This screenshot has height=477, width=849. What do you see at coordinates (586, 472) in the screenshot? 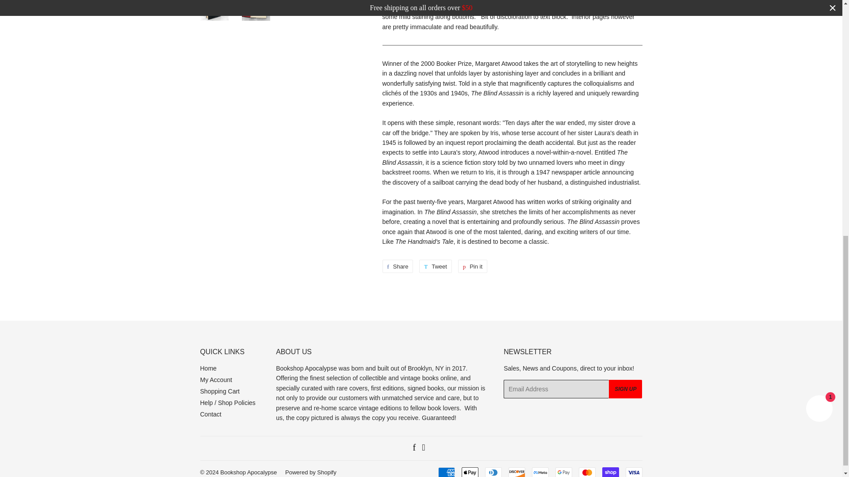
I see `Mastercard` at bounding box center [586, 472].